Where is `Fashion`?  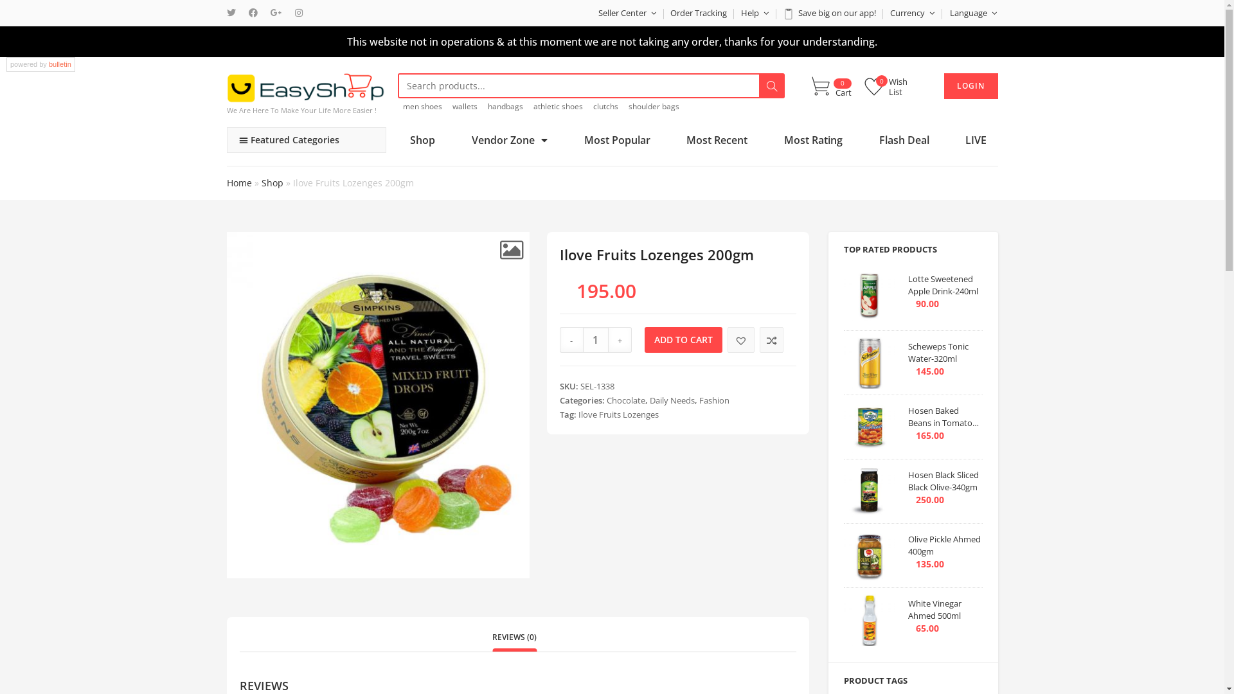
Fashion is located at coordinates (715, 400).